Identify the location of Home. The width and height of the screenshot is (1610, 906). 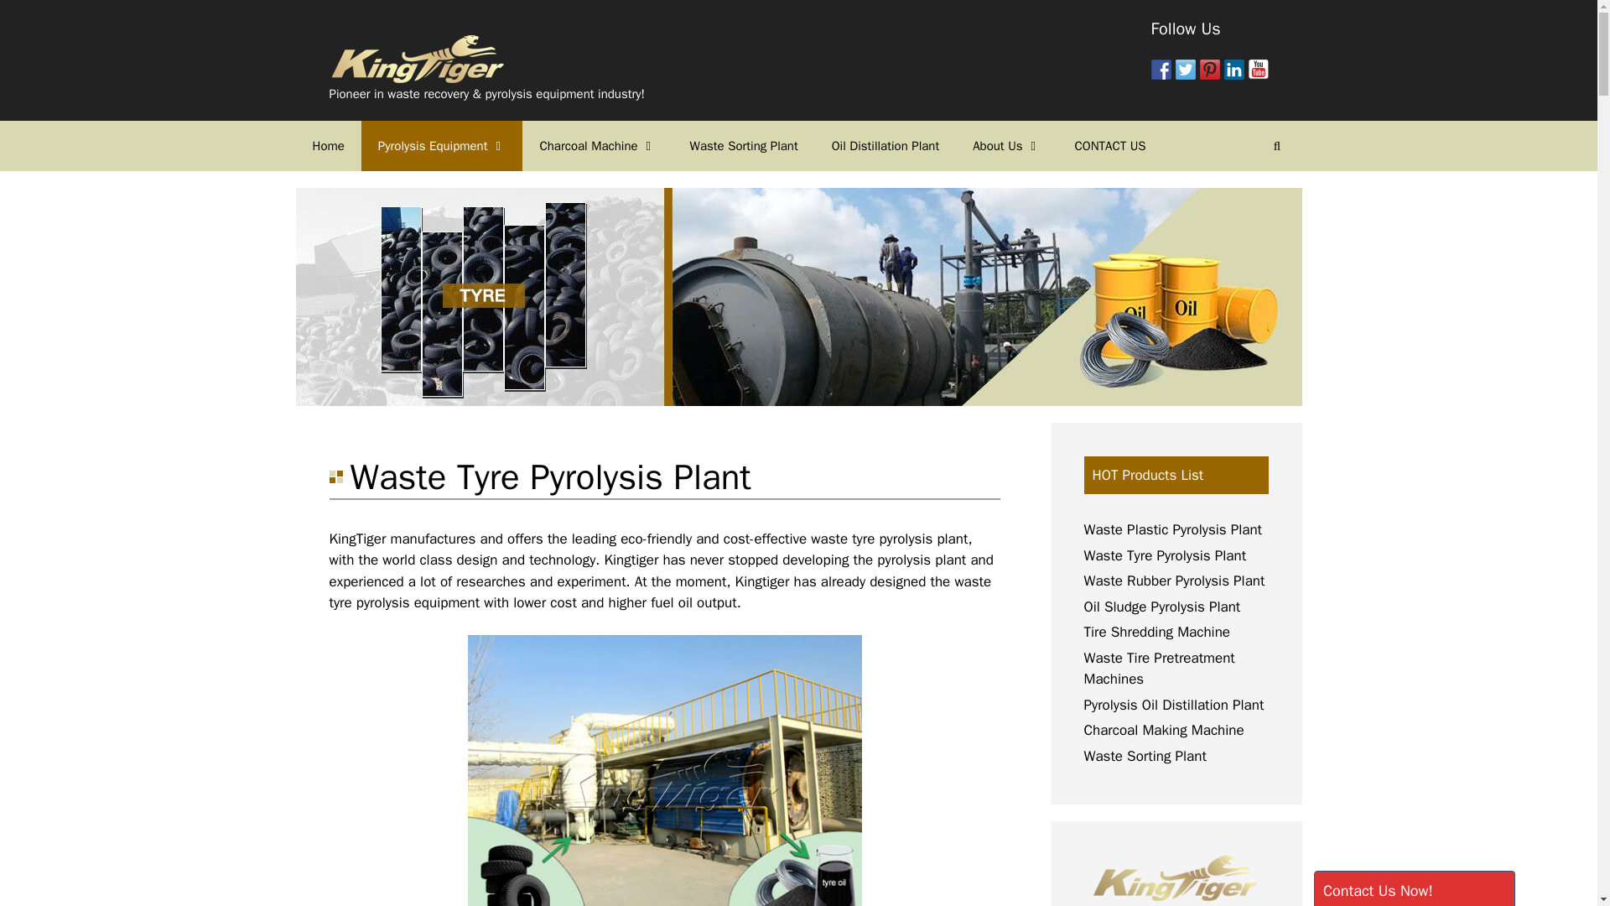
(327, 146).